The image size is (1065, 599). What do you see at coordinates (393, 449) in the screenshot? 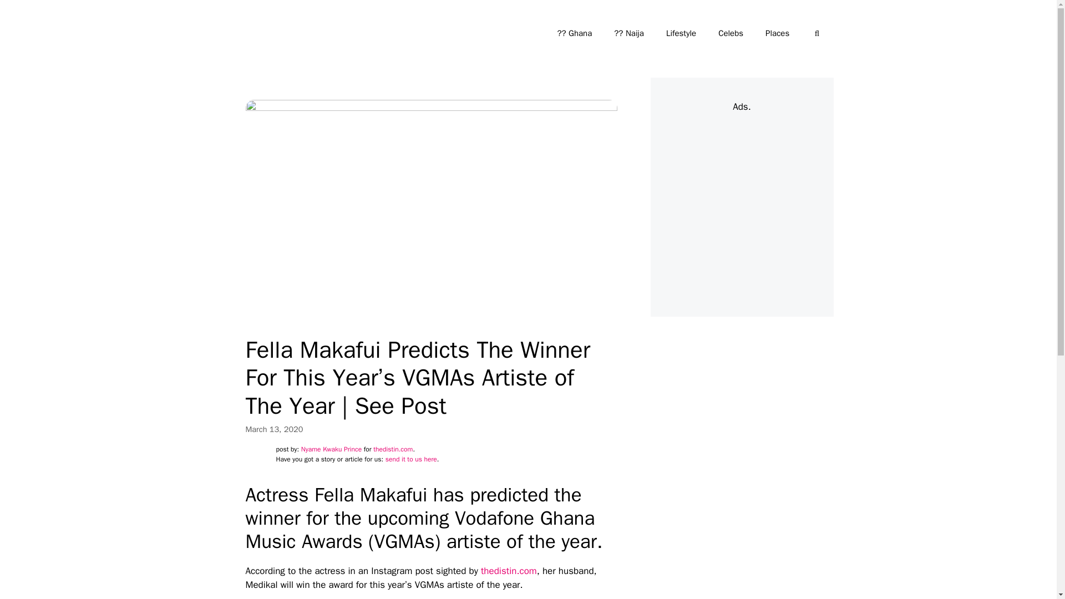
I see `thedistin.com` at bounding box center [393, 449].